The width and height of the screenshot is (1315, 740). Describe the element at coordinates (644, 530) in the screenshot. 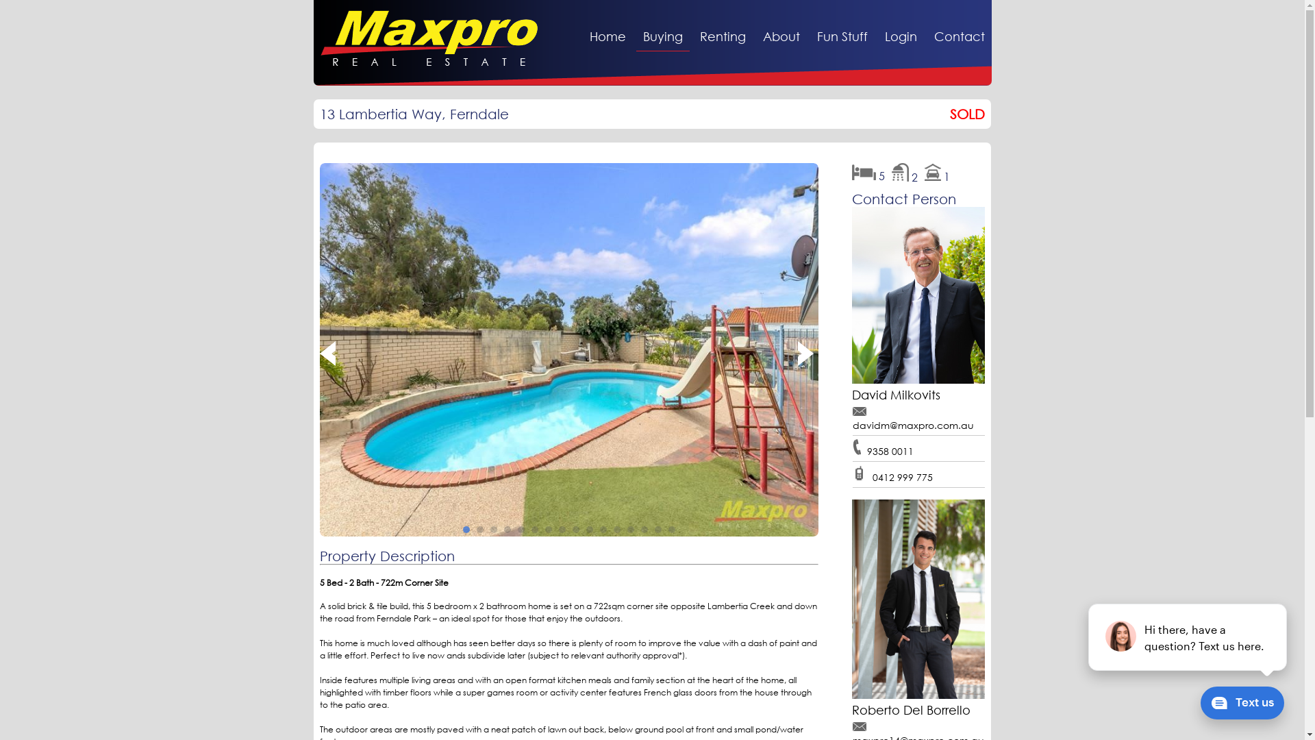

I see `14` at that location.